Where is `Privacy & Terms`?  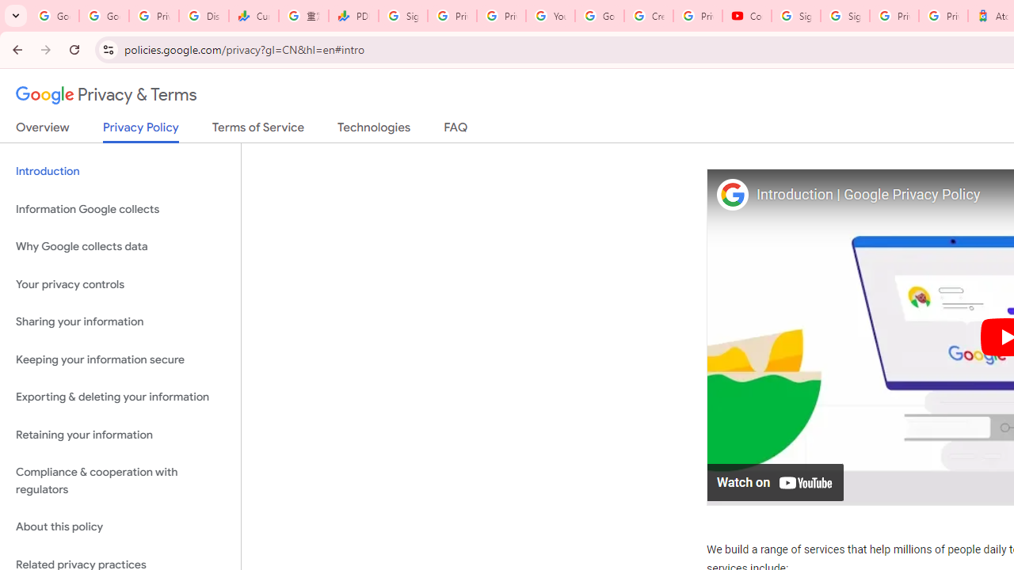 Privacy & Terms is located at coordinates (106, 95).